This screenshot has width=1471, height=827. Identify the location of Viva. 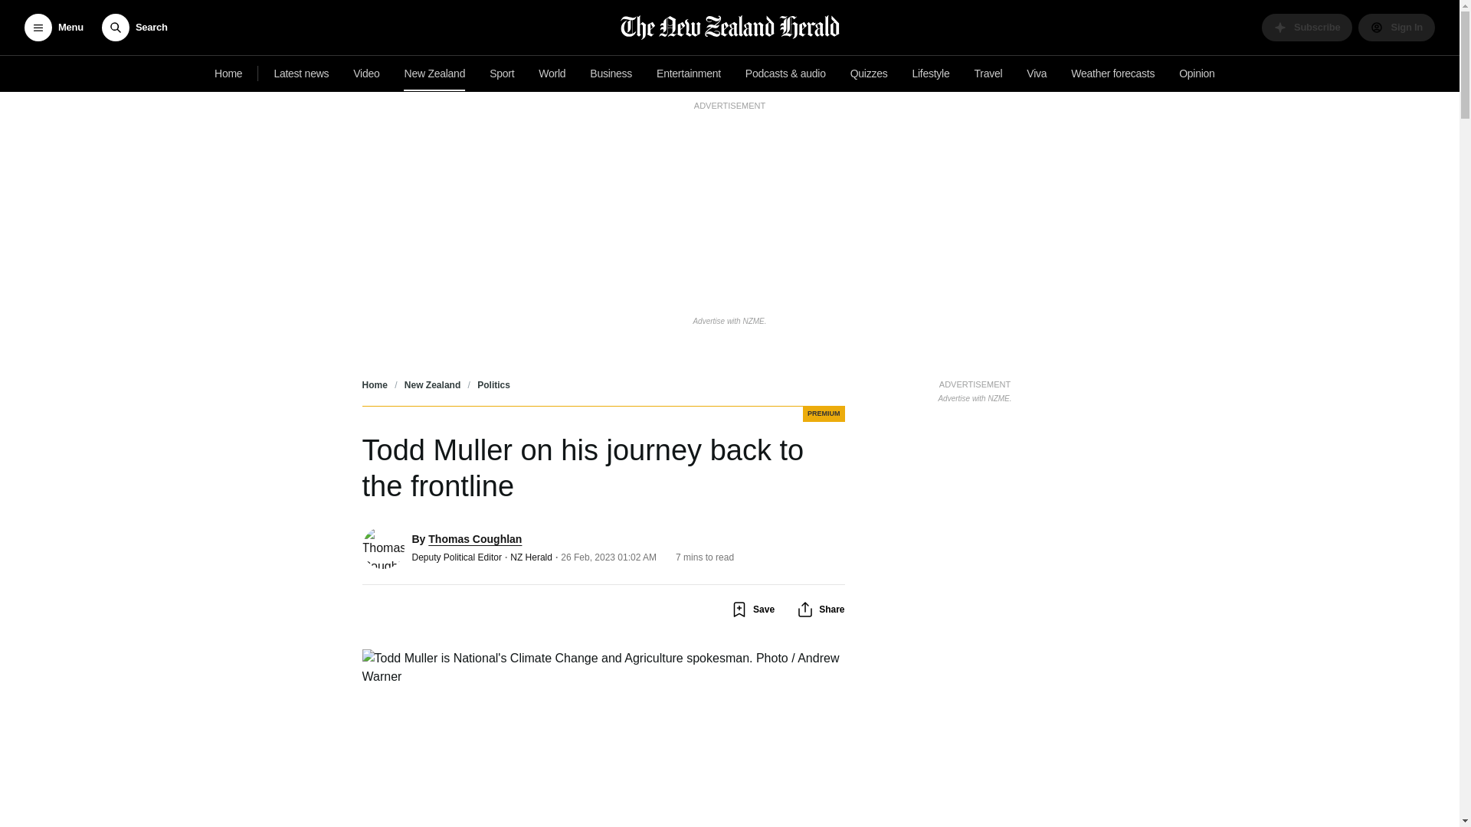
(1037, 74).